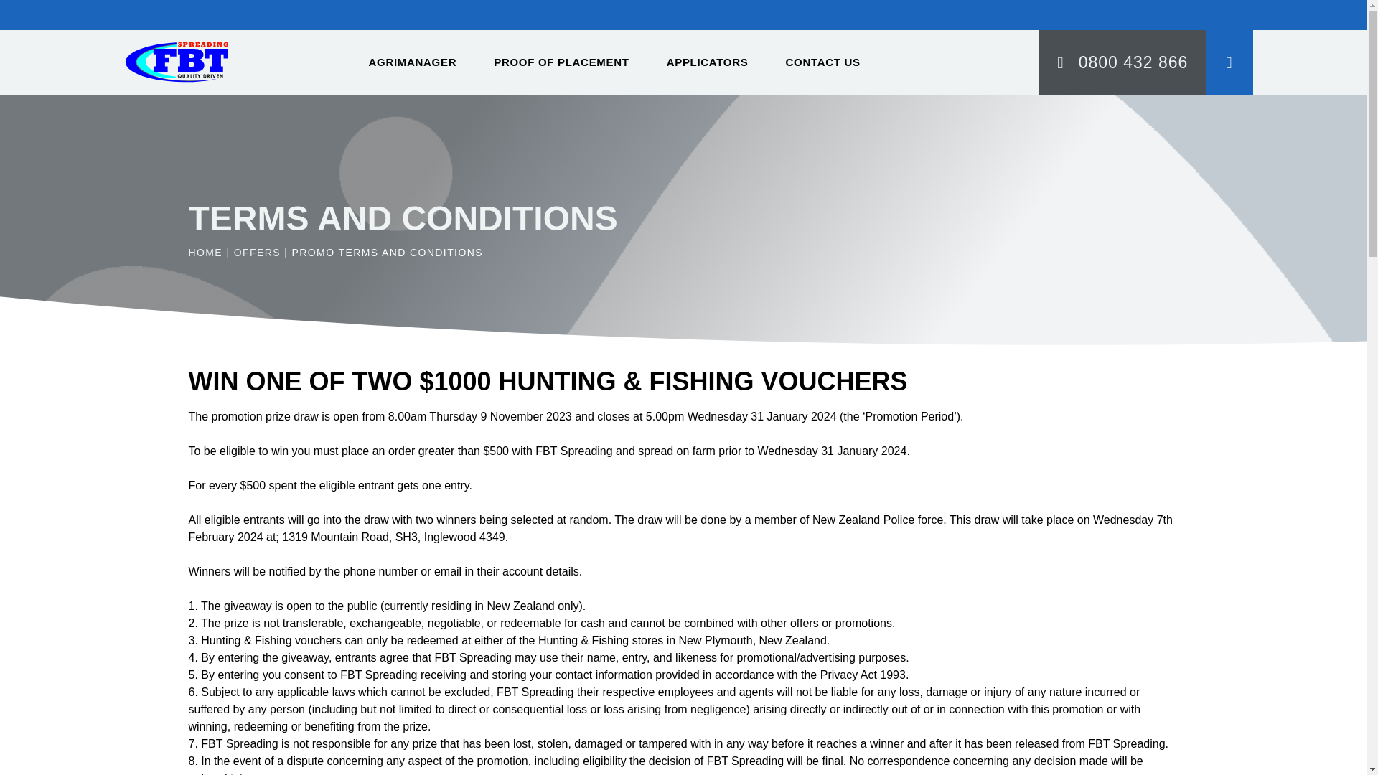  Describe the element at coordinates (412, 62) in the screenshot. I see `AGRIMANAGER` at that location.